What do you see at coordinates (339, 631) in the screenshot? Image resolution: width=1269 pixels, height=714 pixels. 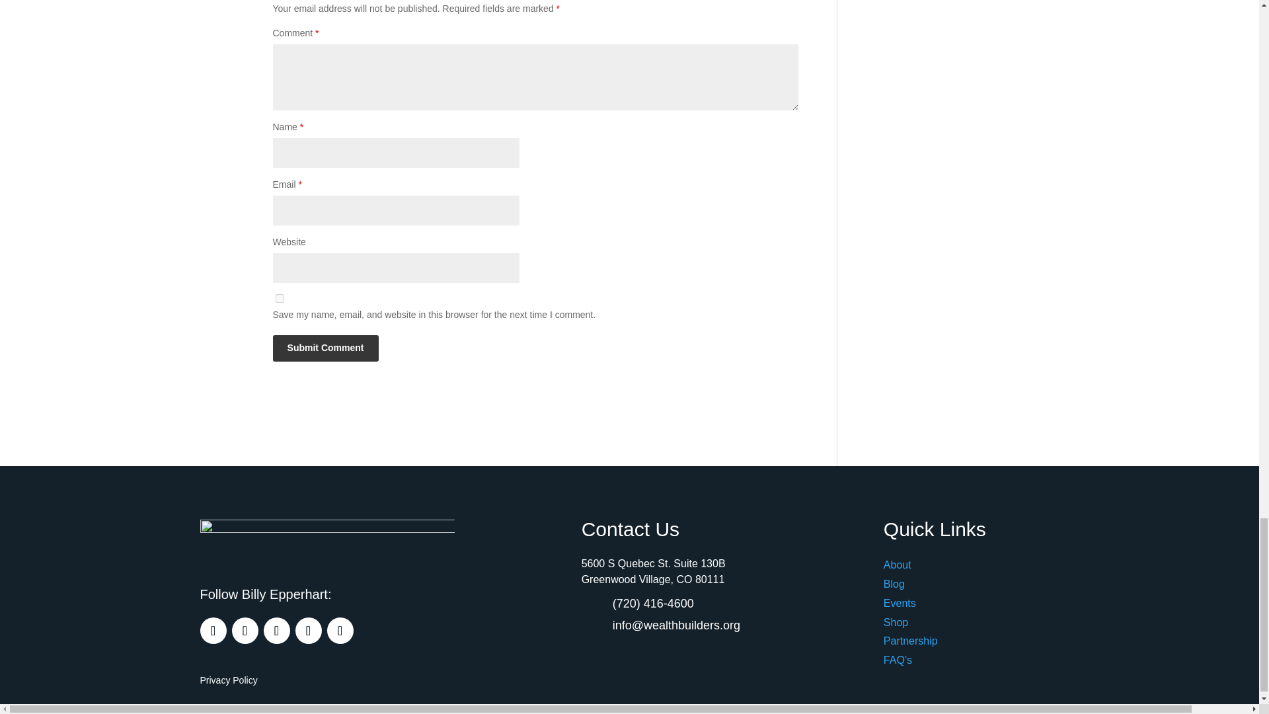 I see `Follow on Youtube` at bounding box center [339, 631].